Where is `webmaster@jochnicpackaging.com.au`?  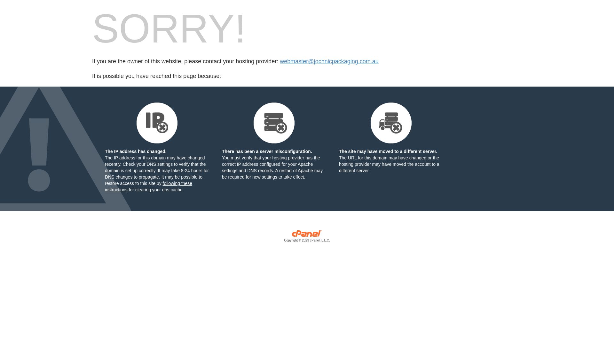
webmaster@jochnicpackaging.com.au is located at coordinates (329, 61).